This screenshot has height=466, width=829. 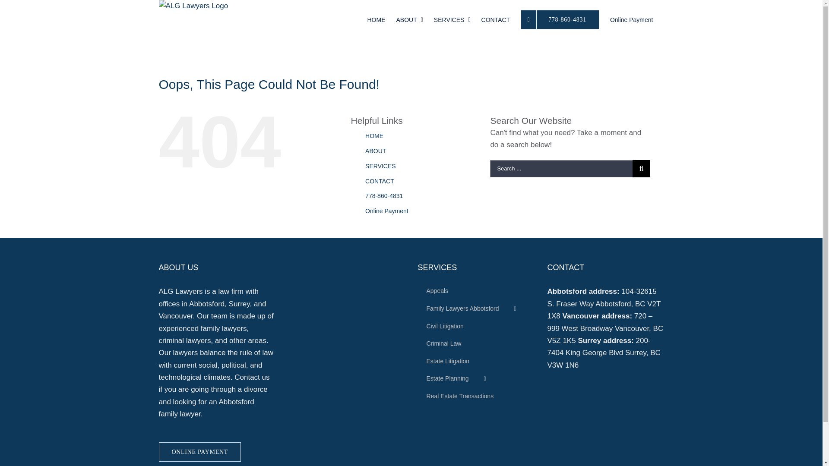 What do you see at coordinates (632, 19) in the screenshot?
I see `Online Payment` at bounding box center [632, 19].